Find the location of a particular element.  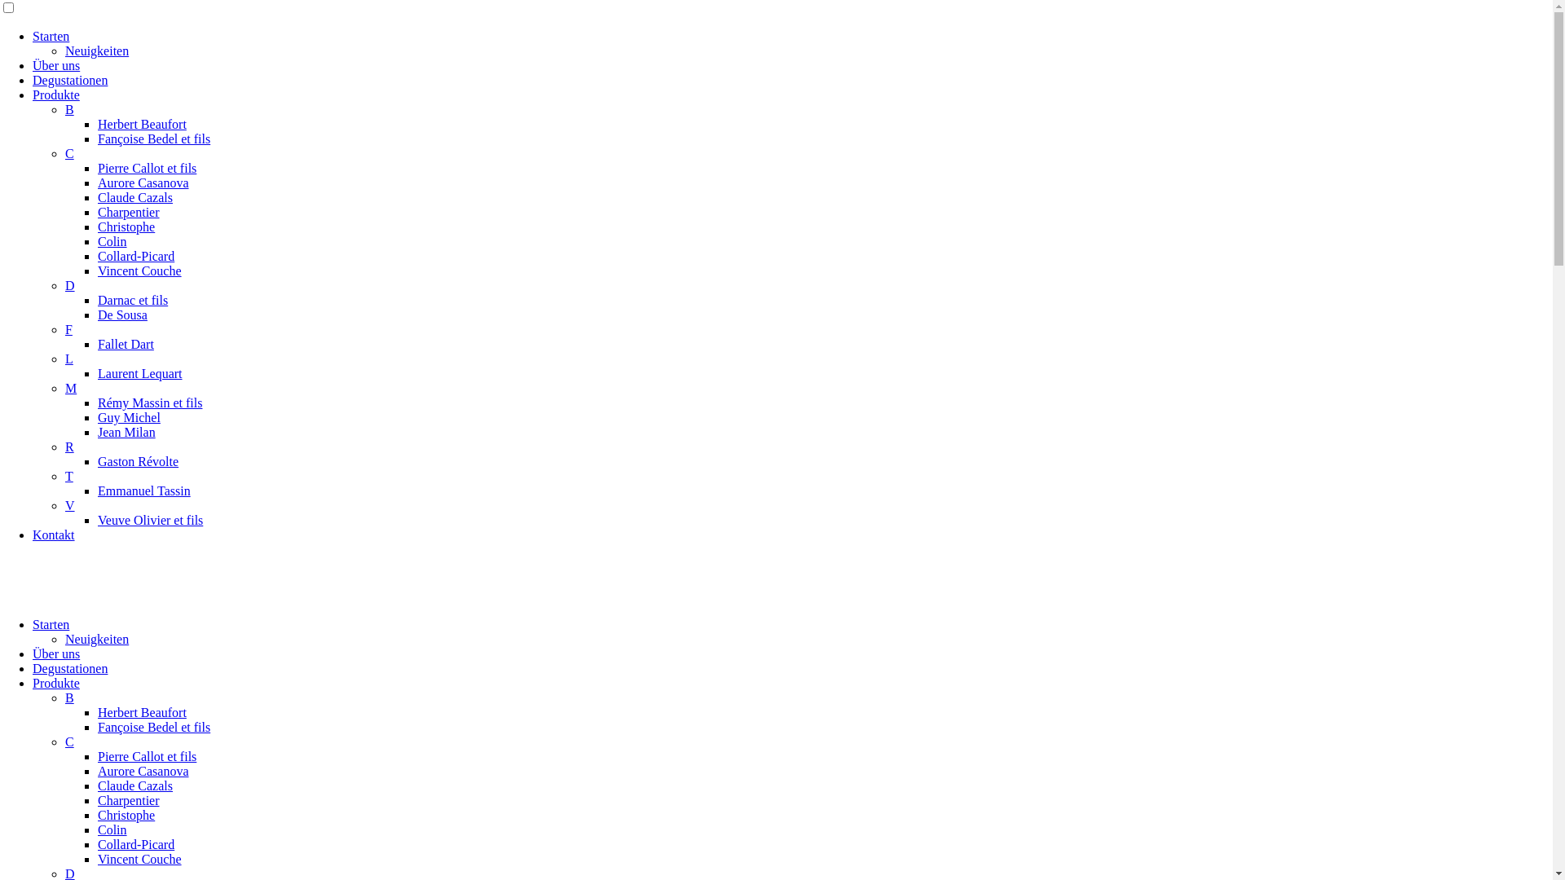

Guy Michel is located at coordinates (129, 417).